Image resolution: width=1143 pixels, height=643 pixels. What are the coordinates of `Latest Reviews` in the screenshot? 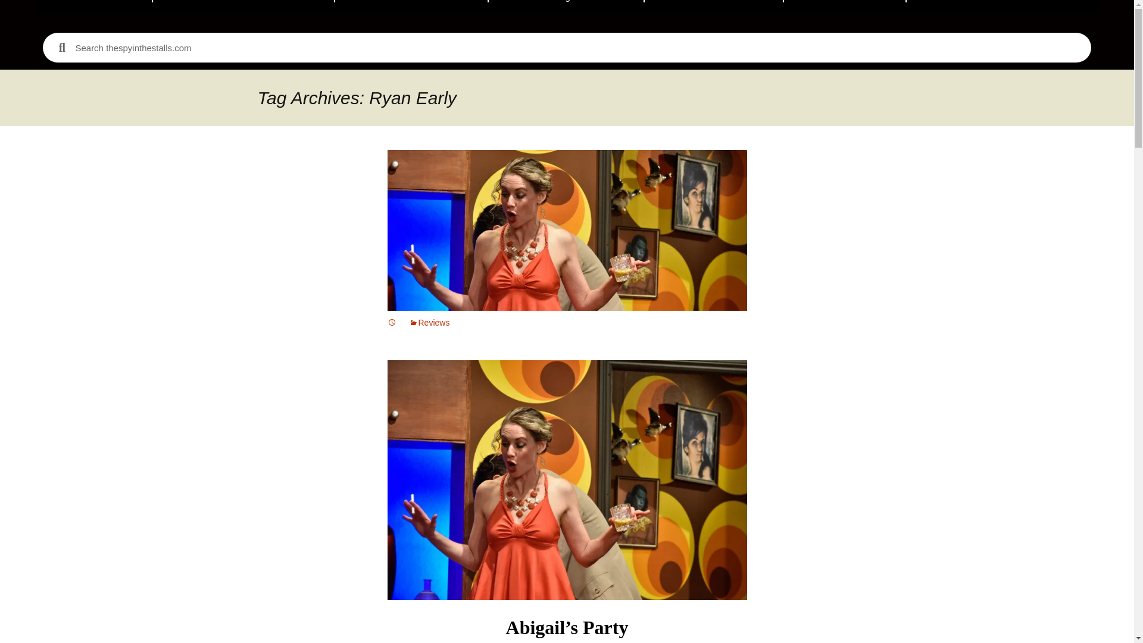 It's located at (411, 6).